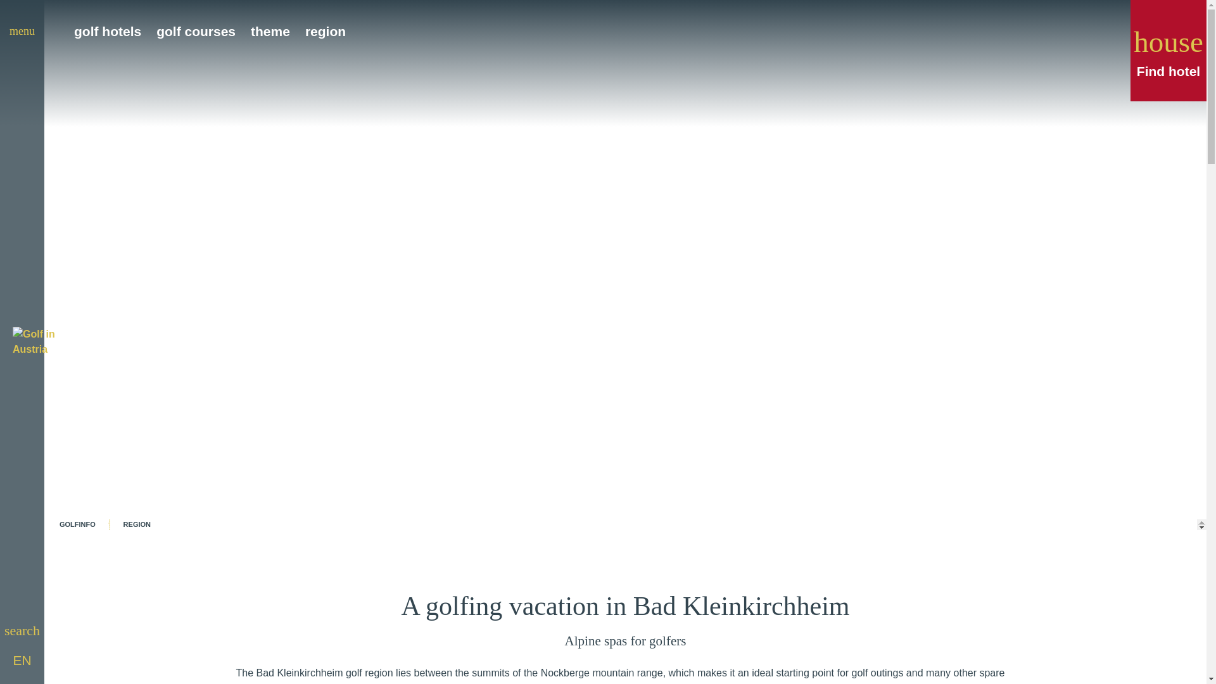 The height and width of the screenshot is (684, 1216). Describe the element at coordinates (77, 524) in the screenshot. I see `GOLFINFO` at that location.